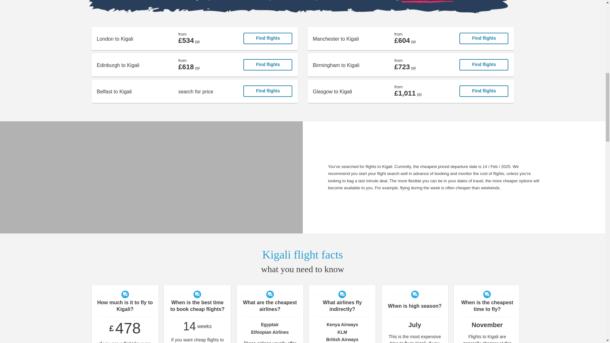  What do you see at coordinates (194, 65) in the screenshot?
I see `Edinburgh to Kigali` at bounding box center [194, 65].